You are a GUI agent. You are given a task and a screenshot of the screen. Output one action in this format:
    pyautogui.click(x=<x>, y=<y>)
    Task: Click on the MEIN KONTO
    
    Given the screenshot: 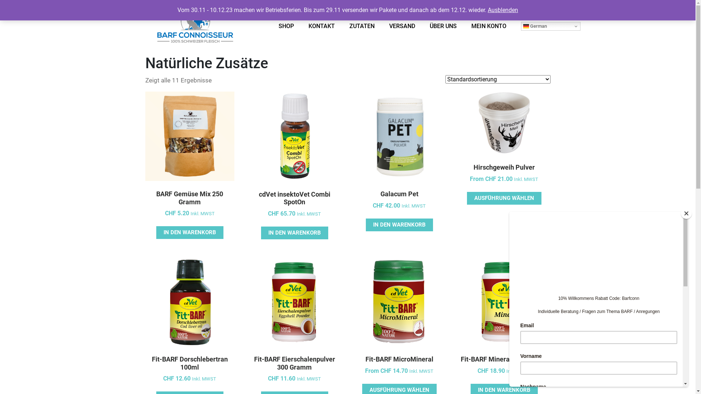 What is the action you would take?
    pyautogui.click(x=489, y=29)
    